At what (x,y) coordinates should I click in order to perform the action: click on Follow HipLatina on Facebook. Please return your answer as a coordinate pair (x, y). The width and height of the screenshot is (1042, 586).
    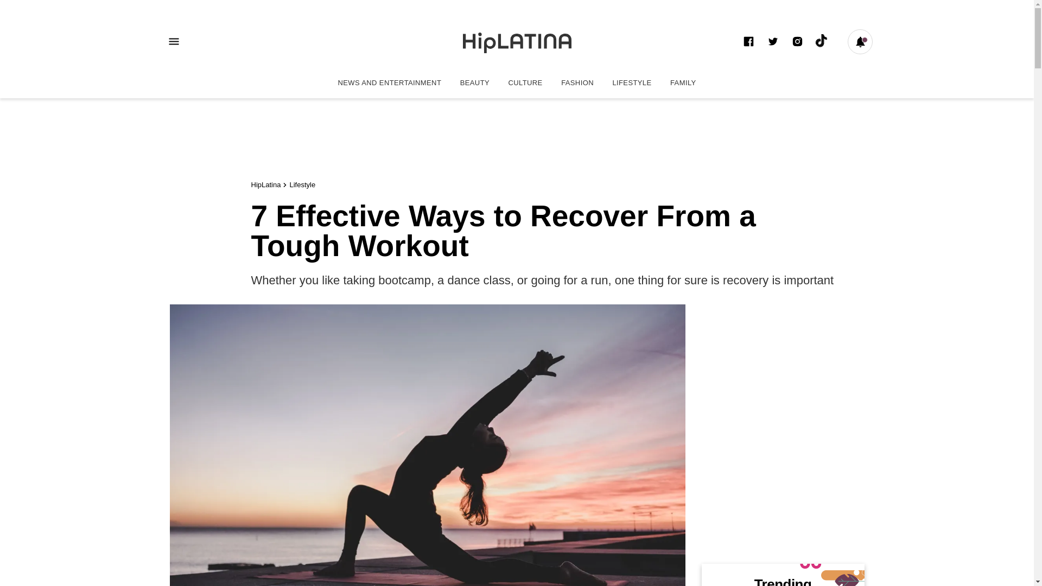
    Looking at the image, I should click on (748, 41).